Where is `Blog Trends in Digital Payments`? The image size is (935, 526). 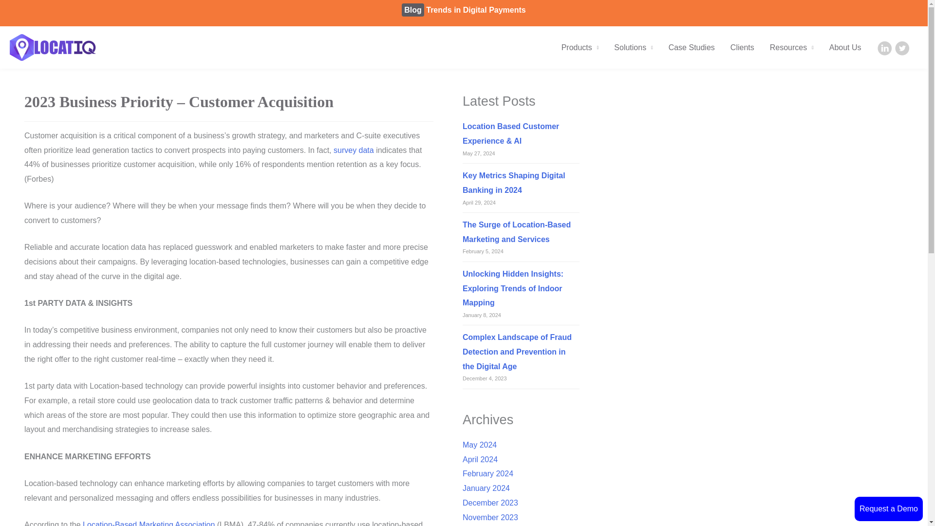
Blog Trends in Digital Payments is located at coordinates (464, 10).